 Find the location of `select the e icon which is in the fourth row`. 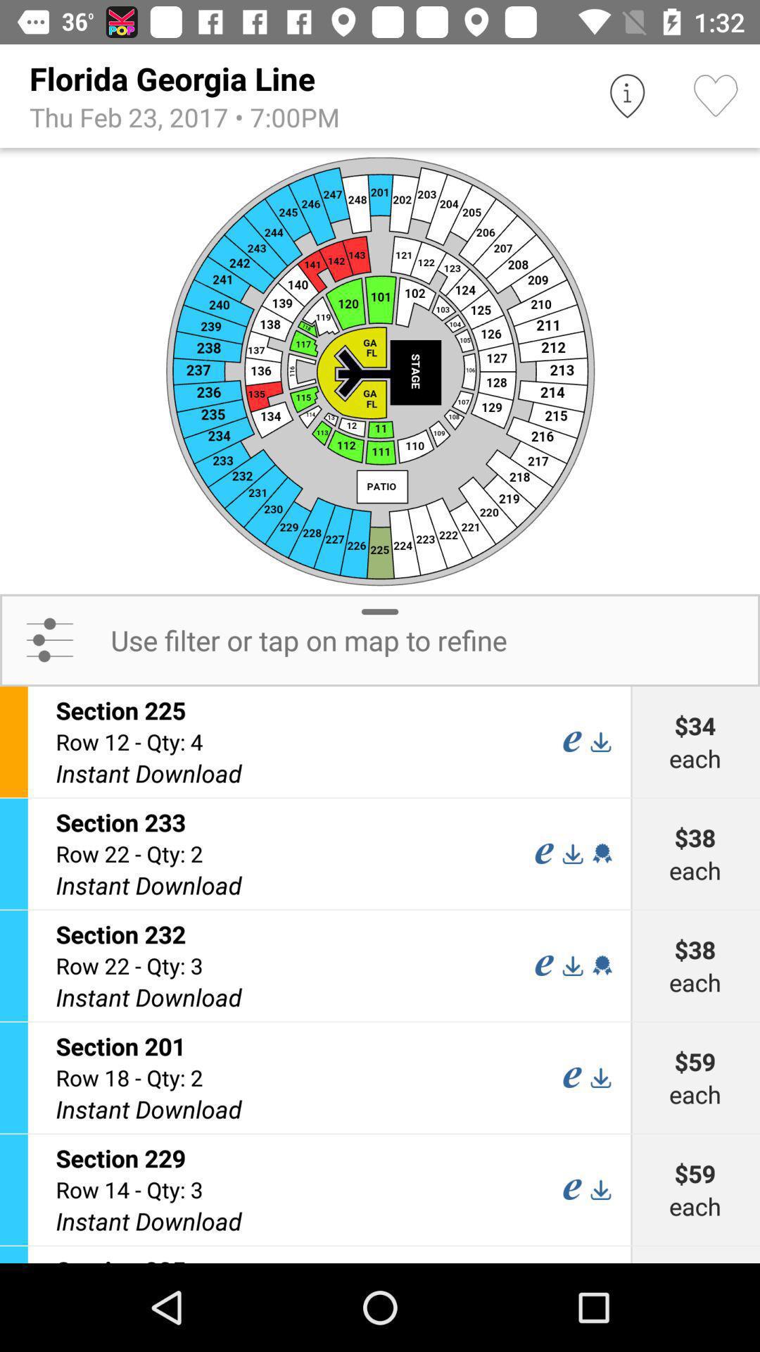

select the e icon which is in the fourth row is located at coordinates (571, 1077).